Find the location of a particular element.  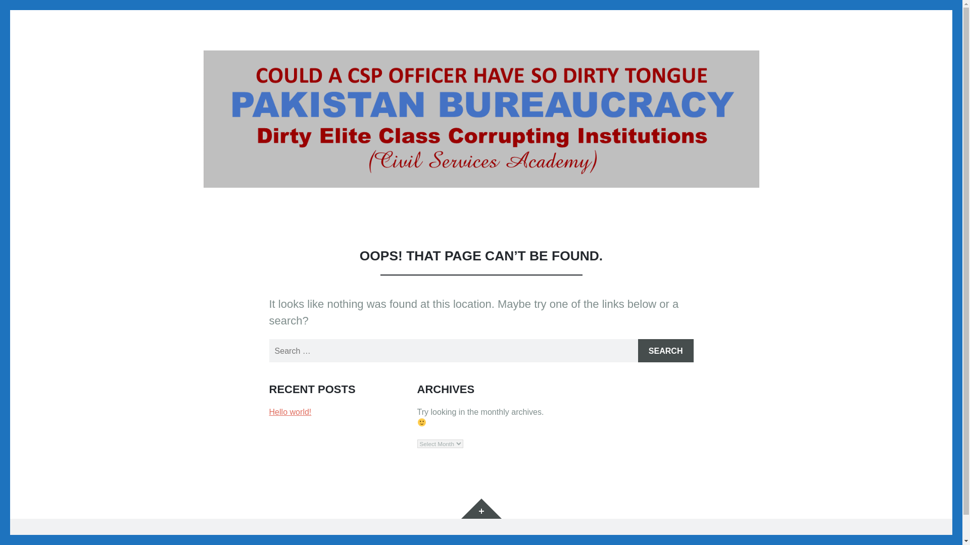

Search is located at coordinates (666, 350).